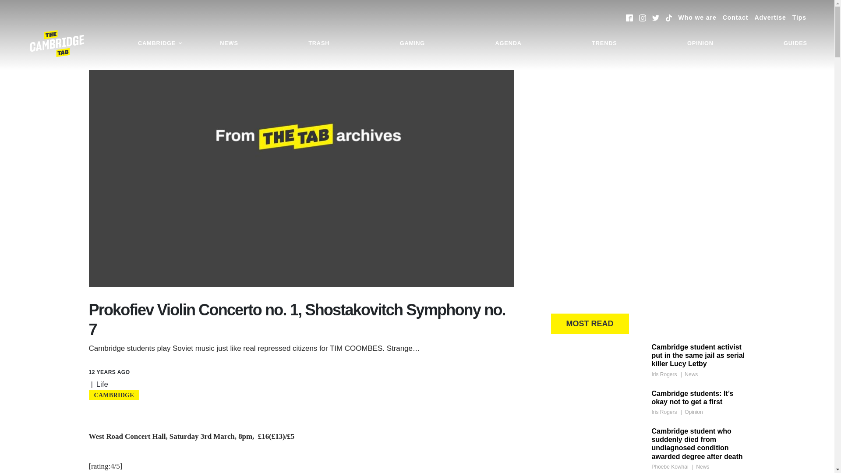  What do you see at coordinates (229, 43) in the screenshot?
I see `NEWS` at bounding box center [229, 43].